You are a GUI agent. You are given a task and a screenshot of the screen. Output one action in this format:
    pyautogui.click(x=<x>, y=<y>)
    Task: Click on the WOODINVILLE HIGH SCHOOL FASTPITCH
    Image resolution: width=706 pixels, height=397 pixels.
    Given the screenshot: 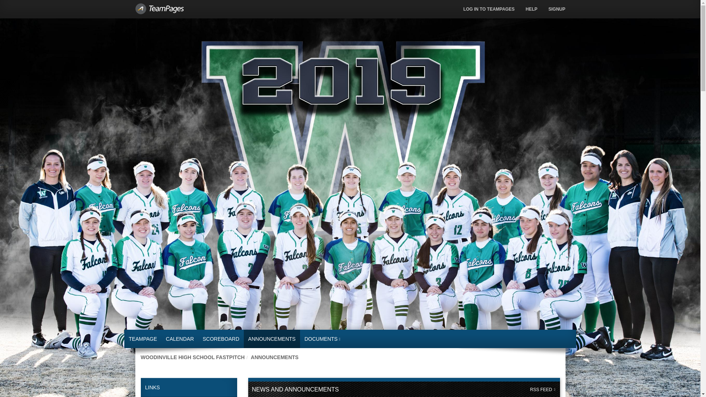 What is the action you would take?
    pyautogui.click(x=192, y=357)
    